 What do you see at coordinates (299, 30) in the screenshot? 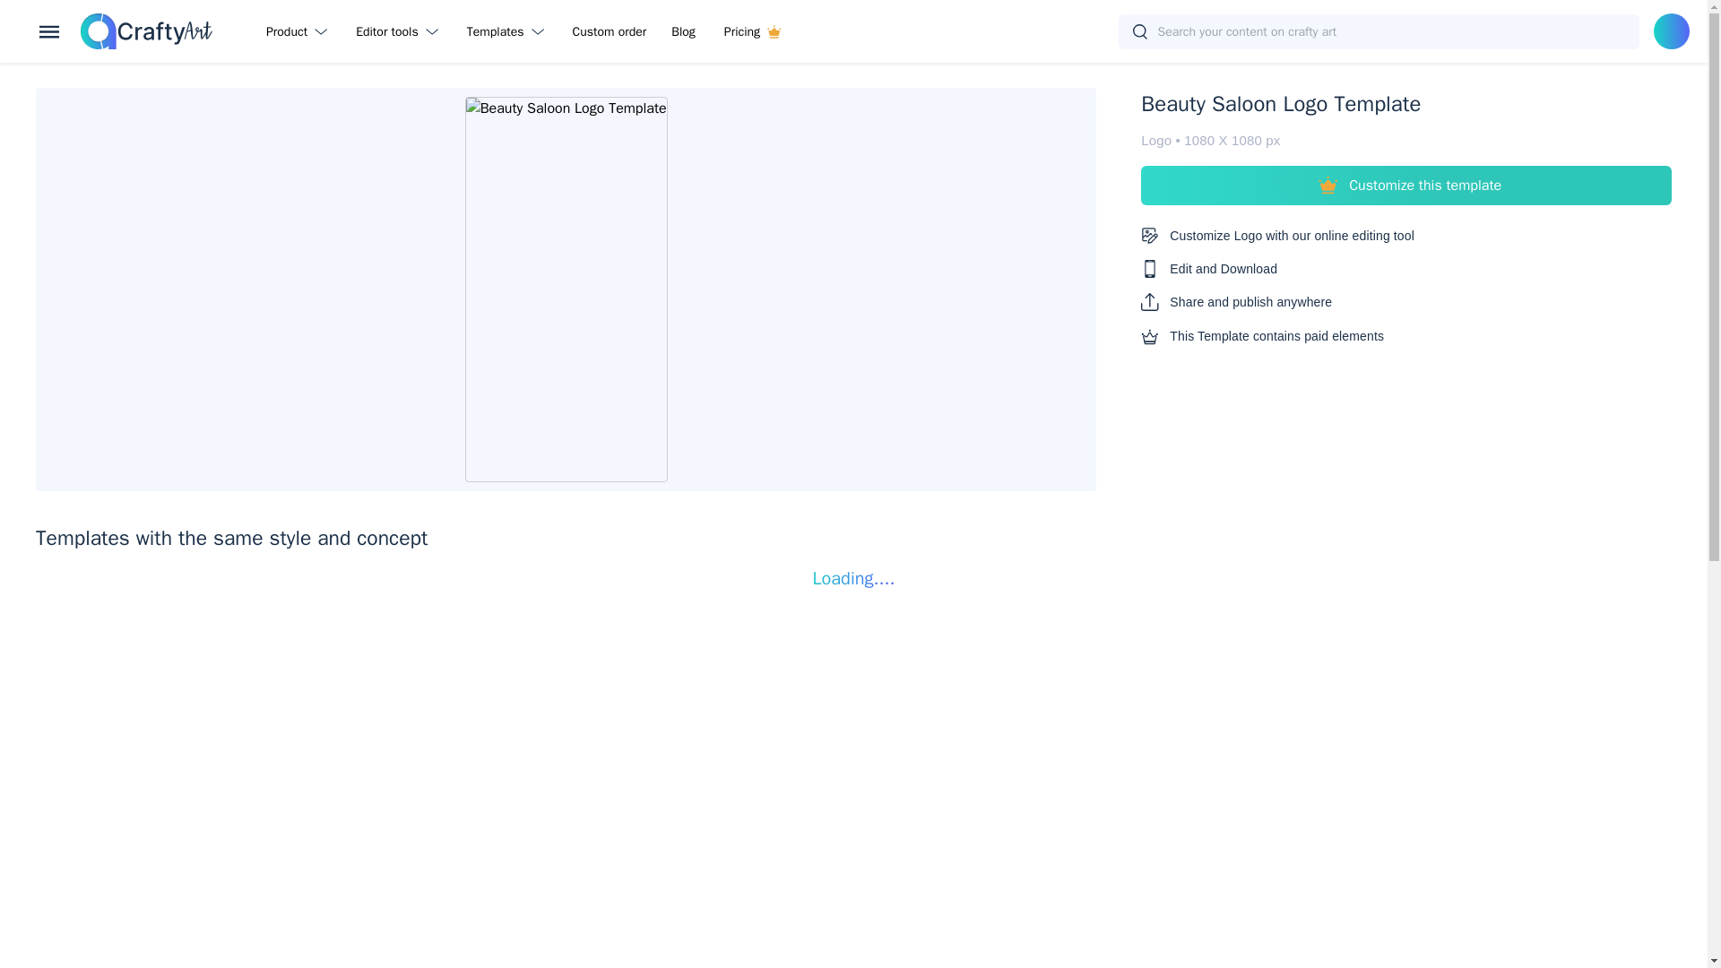
I see `Product` at bounding box center [299, 30].